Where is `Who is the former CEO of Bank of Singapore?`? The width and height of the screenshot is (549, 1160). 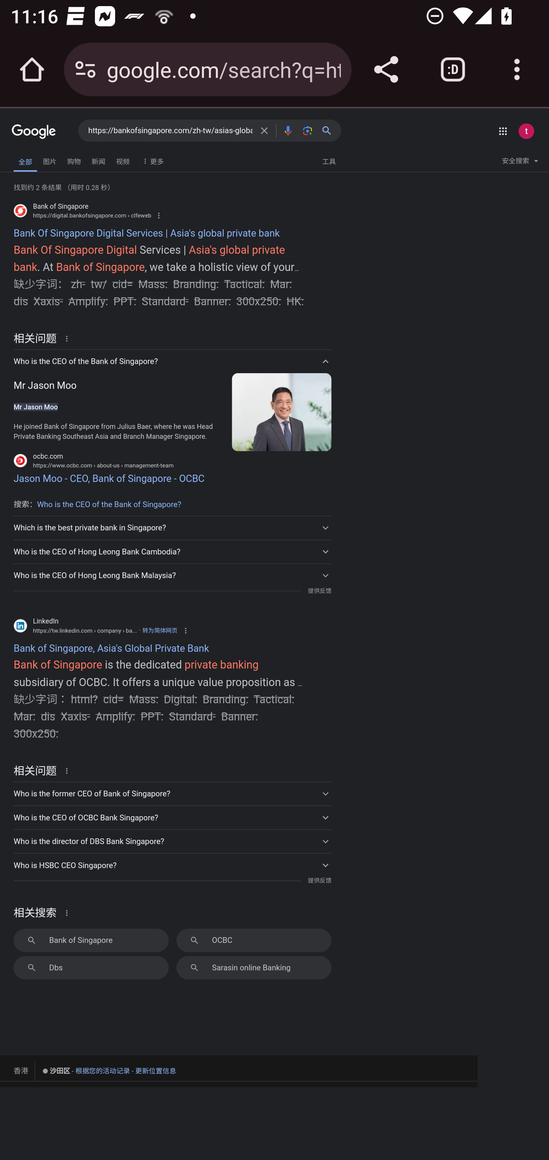
Who is the former CEO of Bank of Singapore? is located at coordinates (172, 793).